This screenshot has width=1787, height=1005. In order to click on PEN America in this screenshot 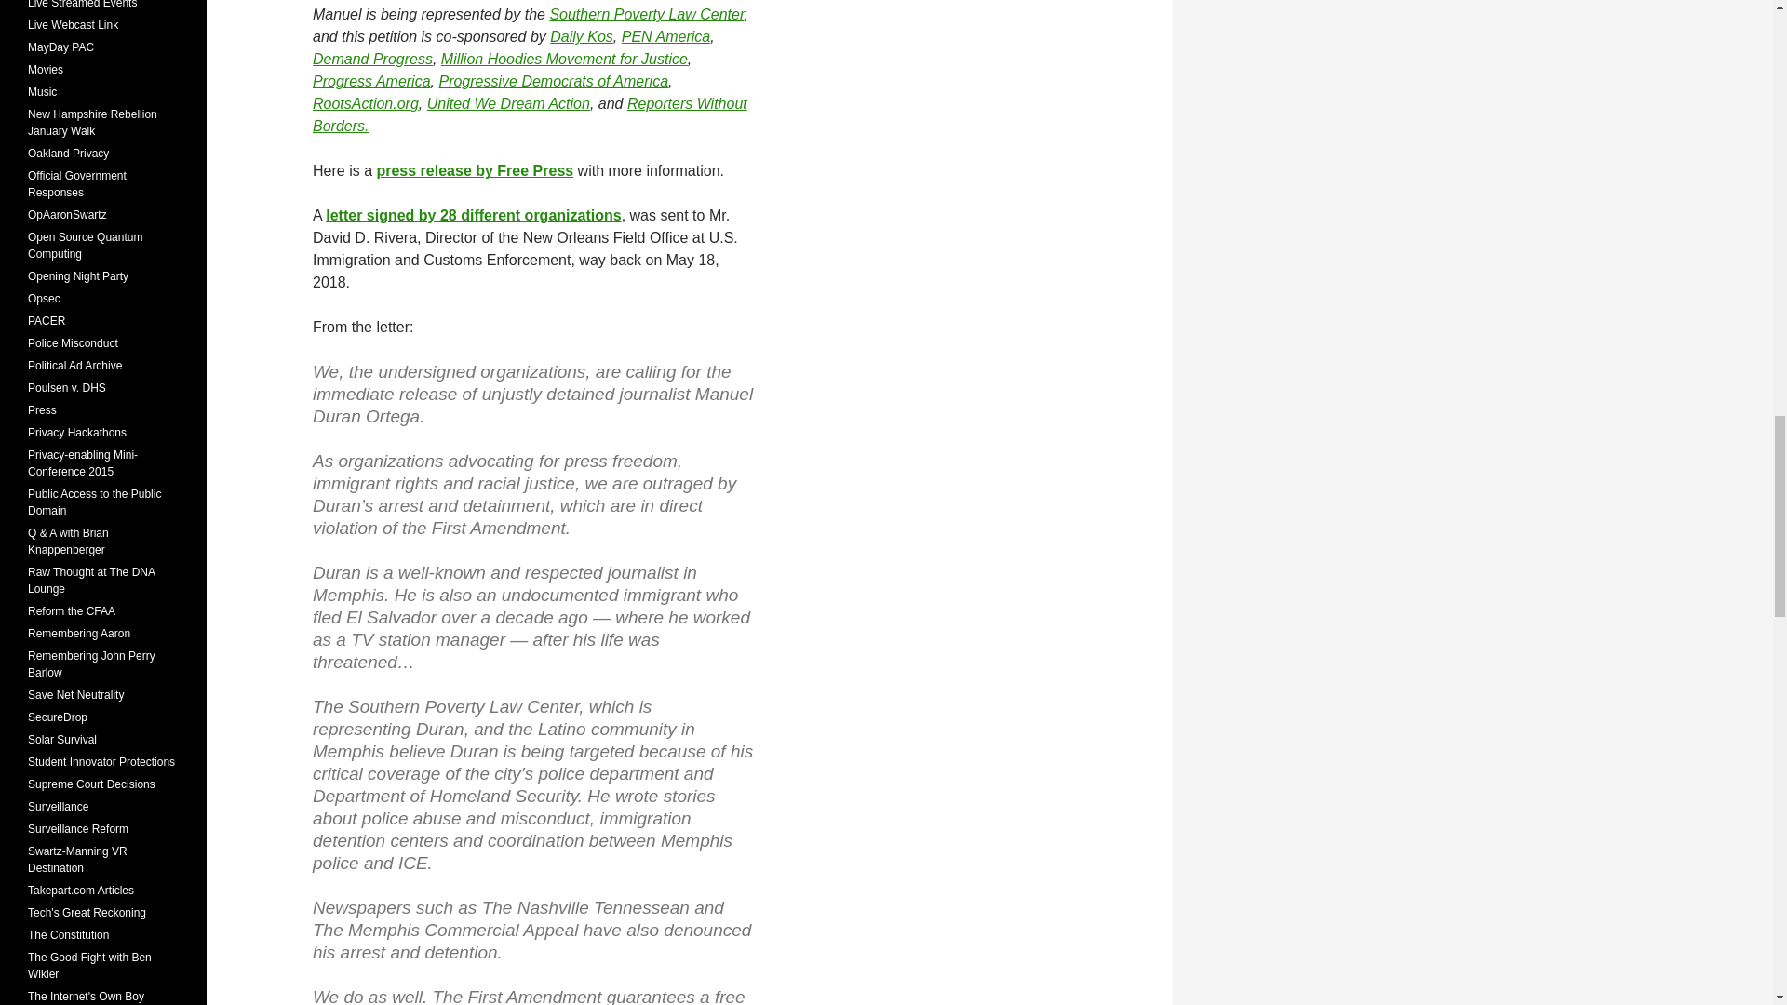, I will do `click(665, 36)`.